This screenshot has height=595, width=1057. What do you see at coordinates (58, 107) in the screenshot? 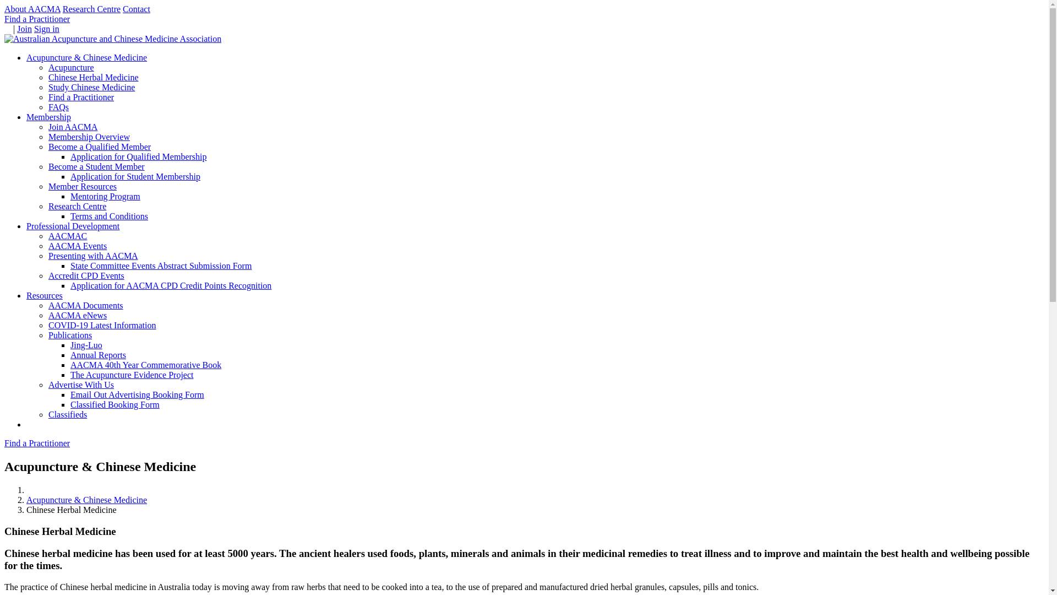
I see `FAQs` at bounding box center [58, 107].